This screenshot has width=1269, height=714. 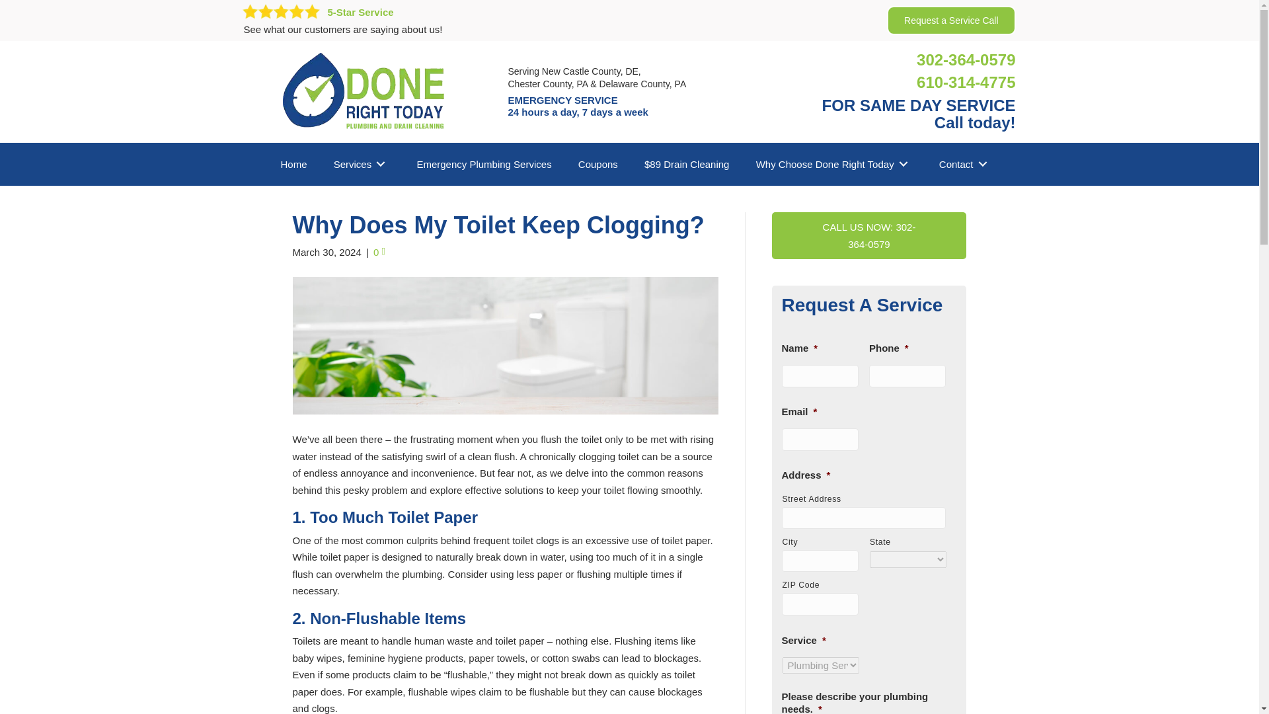 What do you see at coordinates (966, 59) in the screenshot?
I see `Contact` at bounding box center [966, 59].